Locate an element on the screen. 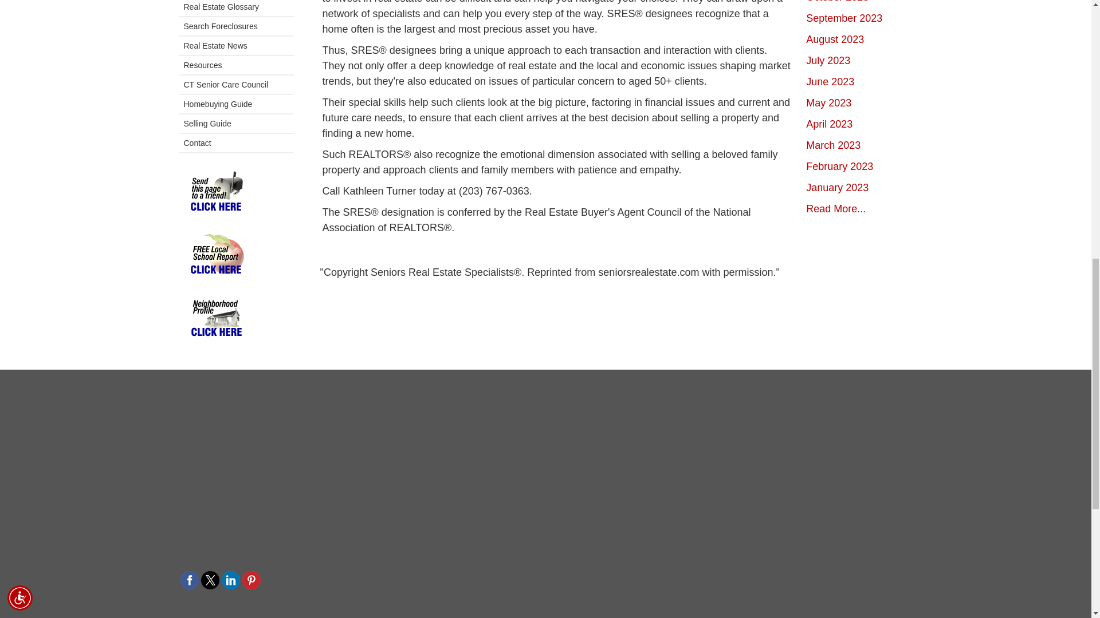  CT Senior Care Council is located at coordinates (236, 85).